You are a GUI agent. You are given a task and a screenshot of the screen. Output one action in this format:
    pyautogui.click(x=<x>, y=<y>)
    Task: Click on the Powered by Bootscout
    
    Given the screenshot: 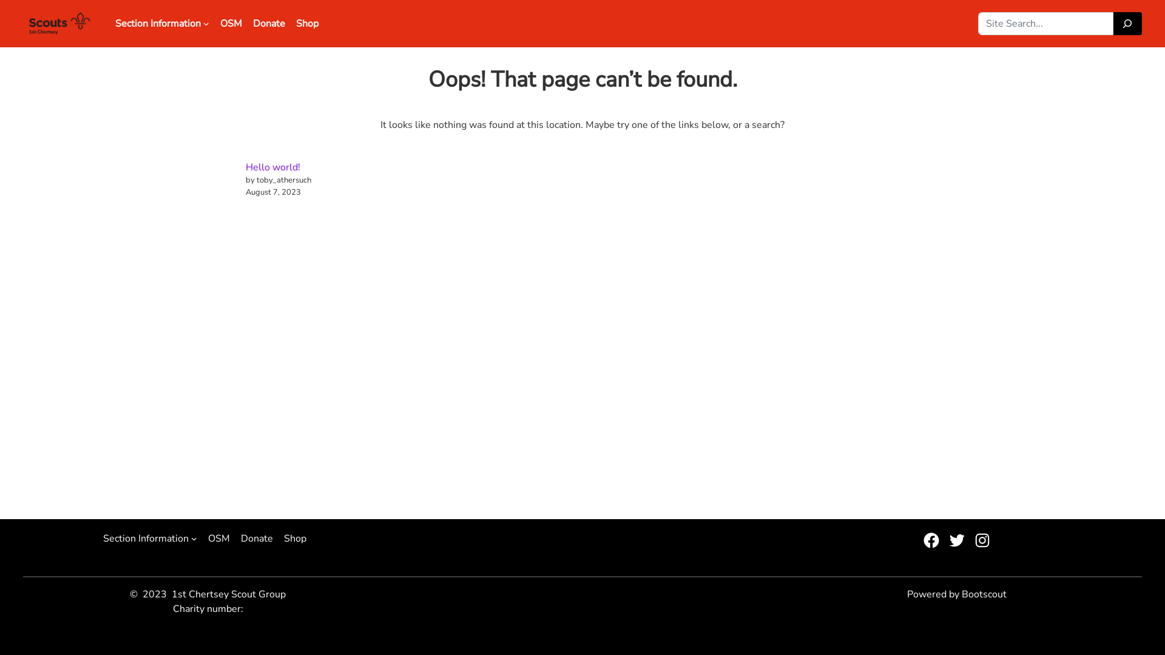 What is the action you would take?
    pyautogui.click(x=957, y=594)
    